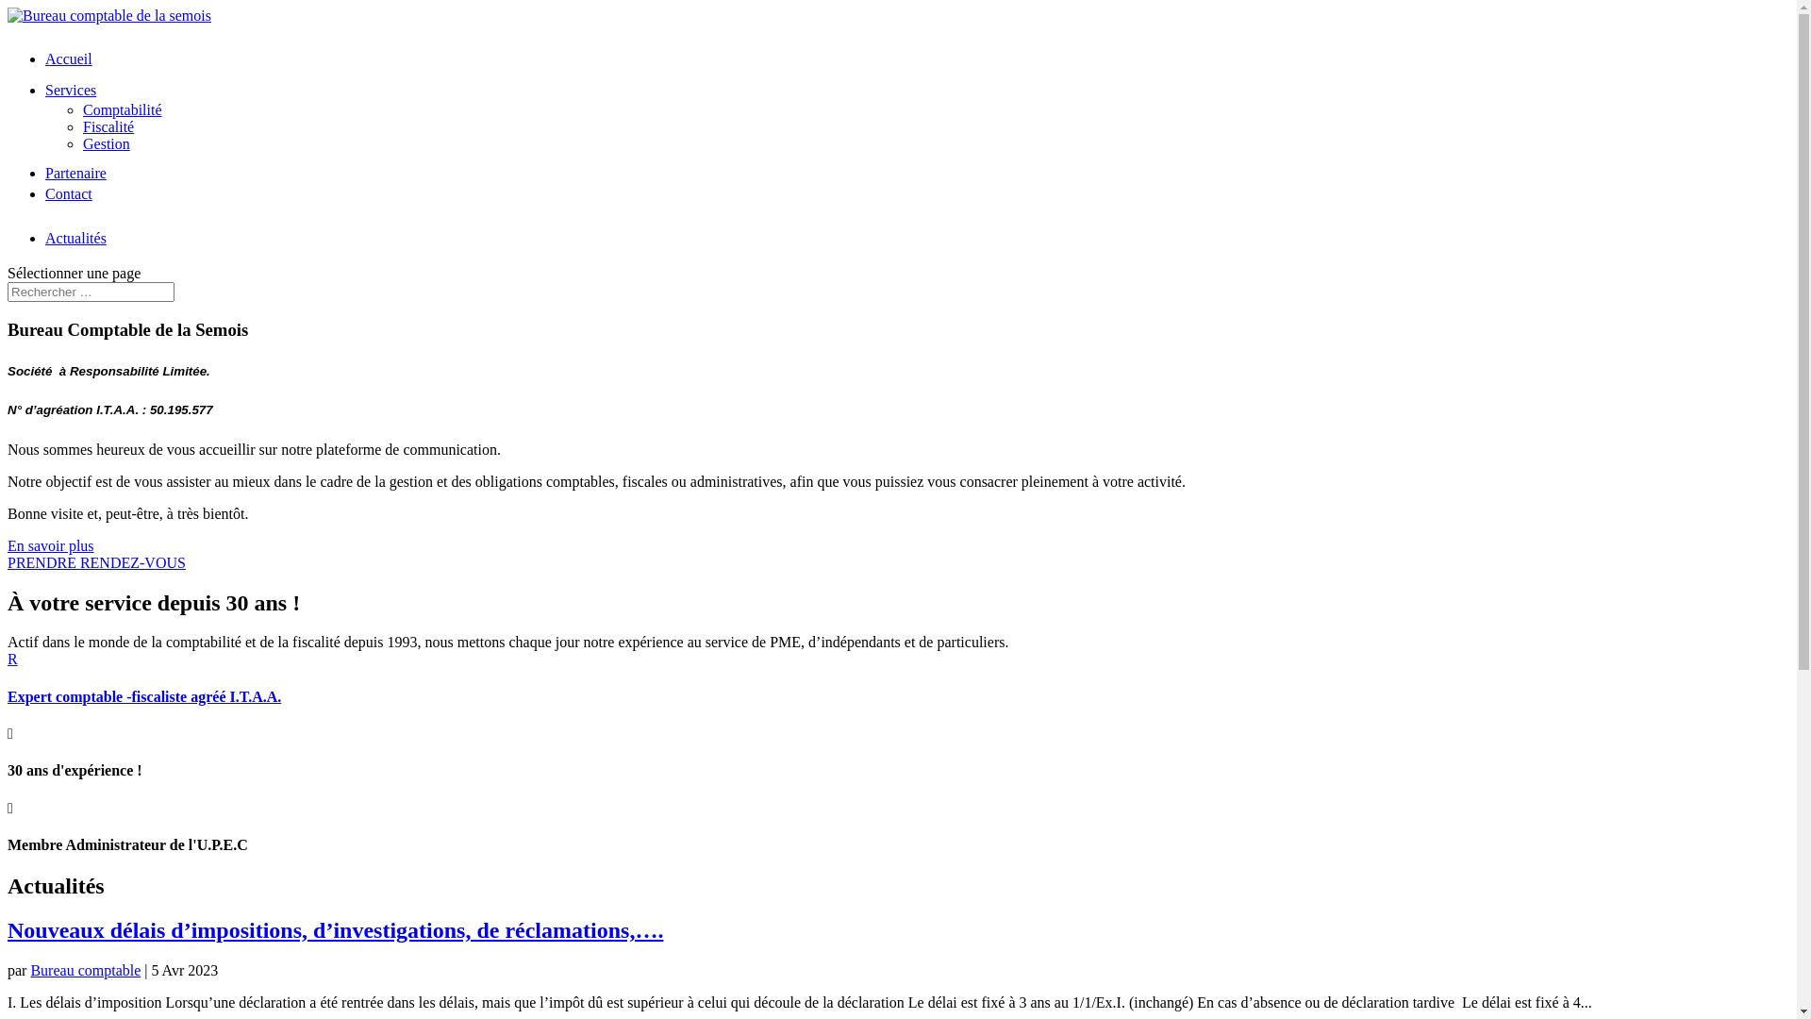 Image resolution: width=1811 pixels, height=1019 pixels. What do you see at coordinates (107, 143) in the screenshot?
I see `Gestion` at bounding box center [107, 143].